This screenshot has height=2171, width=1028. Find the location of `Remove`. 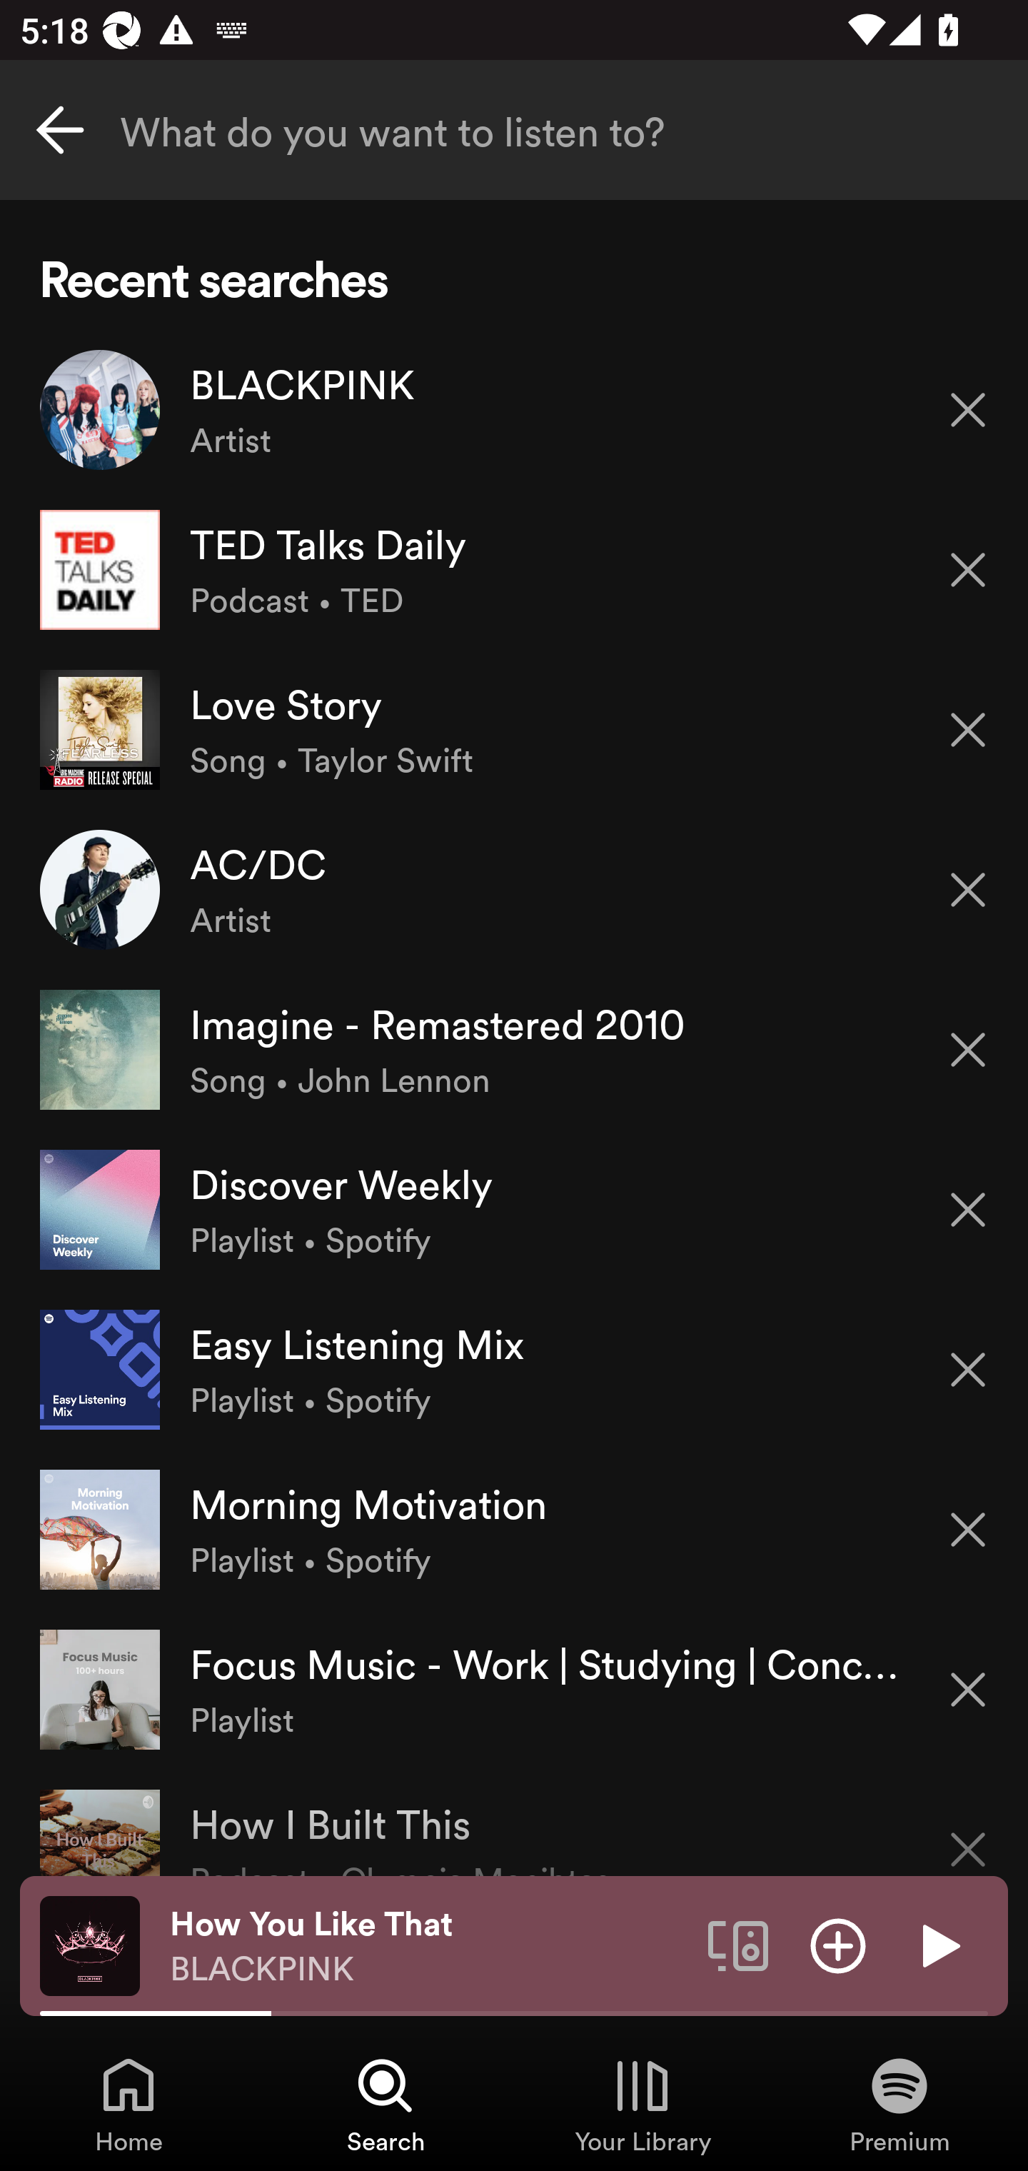

Remove is located at coordinates (968, 1530).